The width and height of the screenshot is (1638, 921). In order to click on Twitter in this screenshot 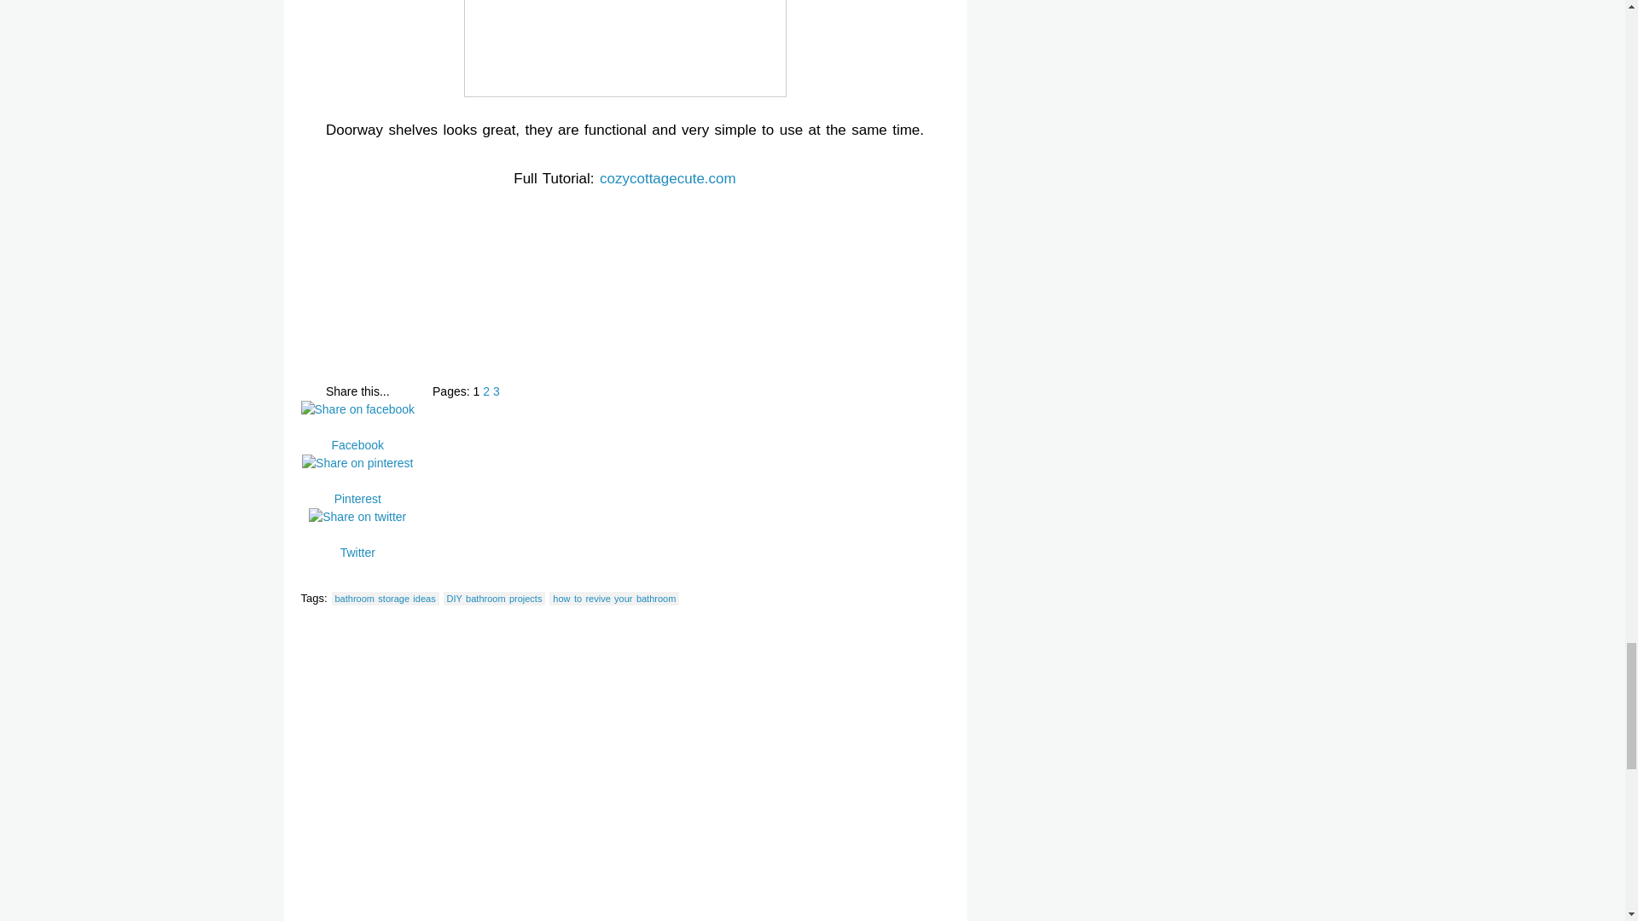, I will do `click(357, 536)`.